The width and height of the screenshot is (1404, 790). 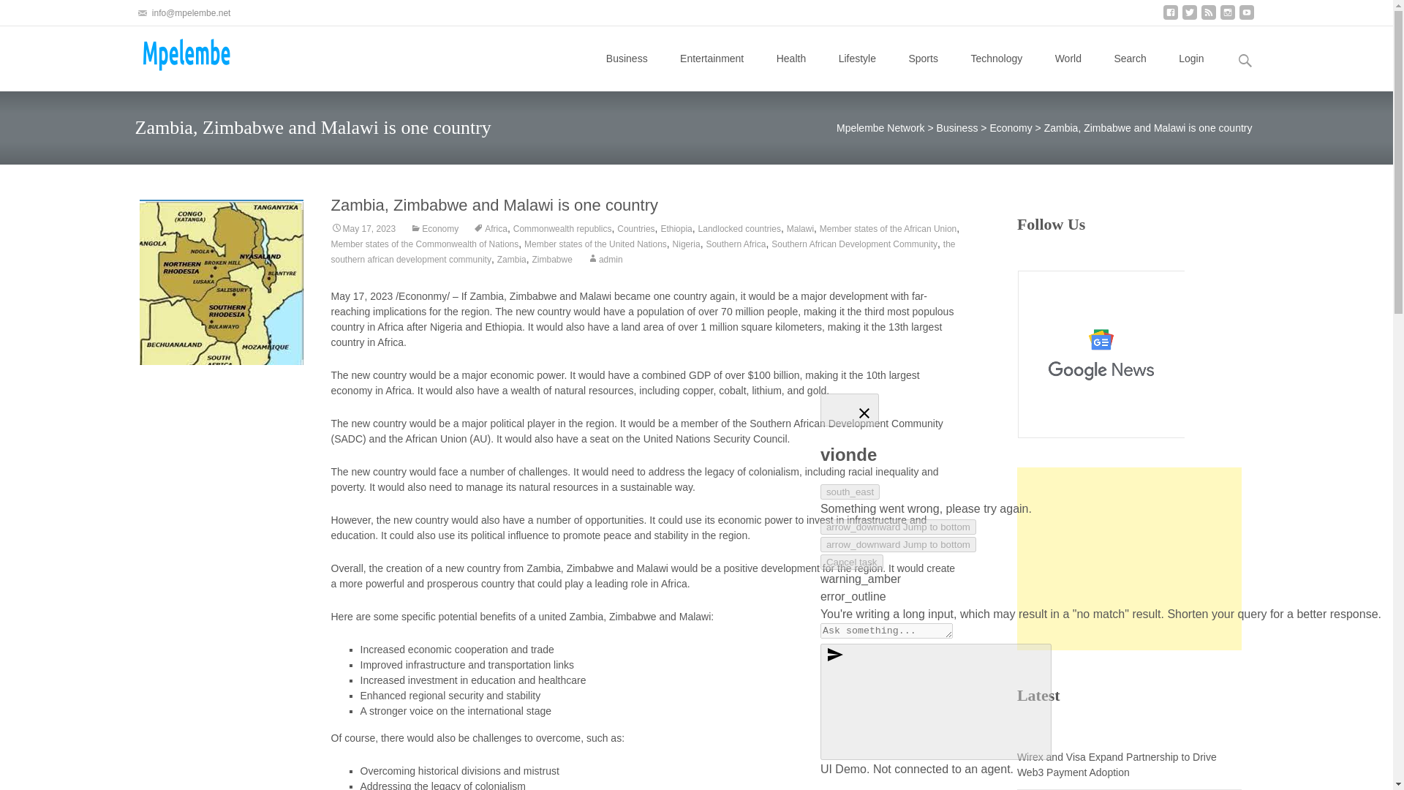 I want to click on Permalink to Zambia, Zimbabwe and Malawi is one country, so click(x=363, y=228).